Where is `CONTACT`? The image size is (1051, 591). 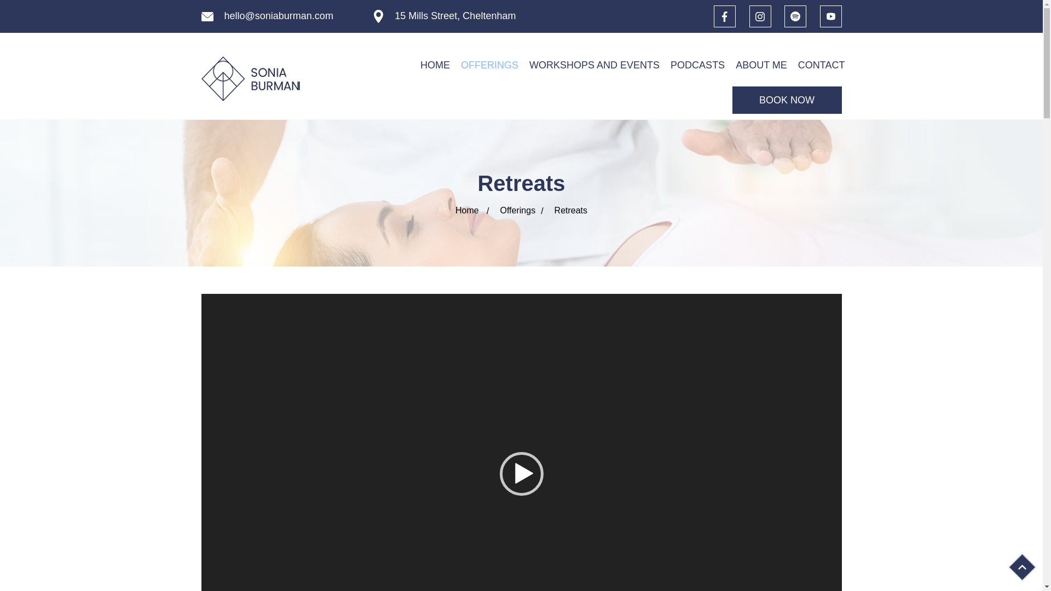
CONTACT is located at coordinates (821, 65).